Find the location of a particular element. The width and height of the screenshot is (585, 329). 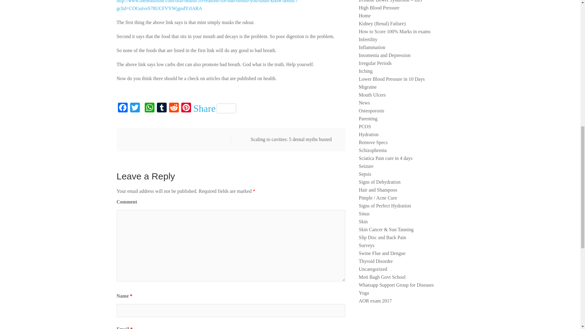

Facebook is located at coordinates (122, 108).